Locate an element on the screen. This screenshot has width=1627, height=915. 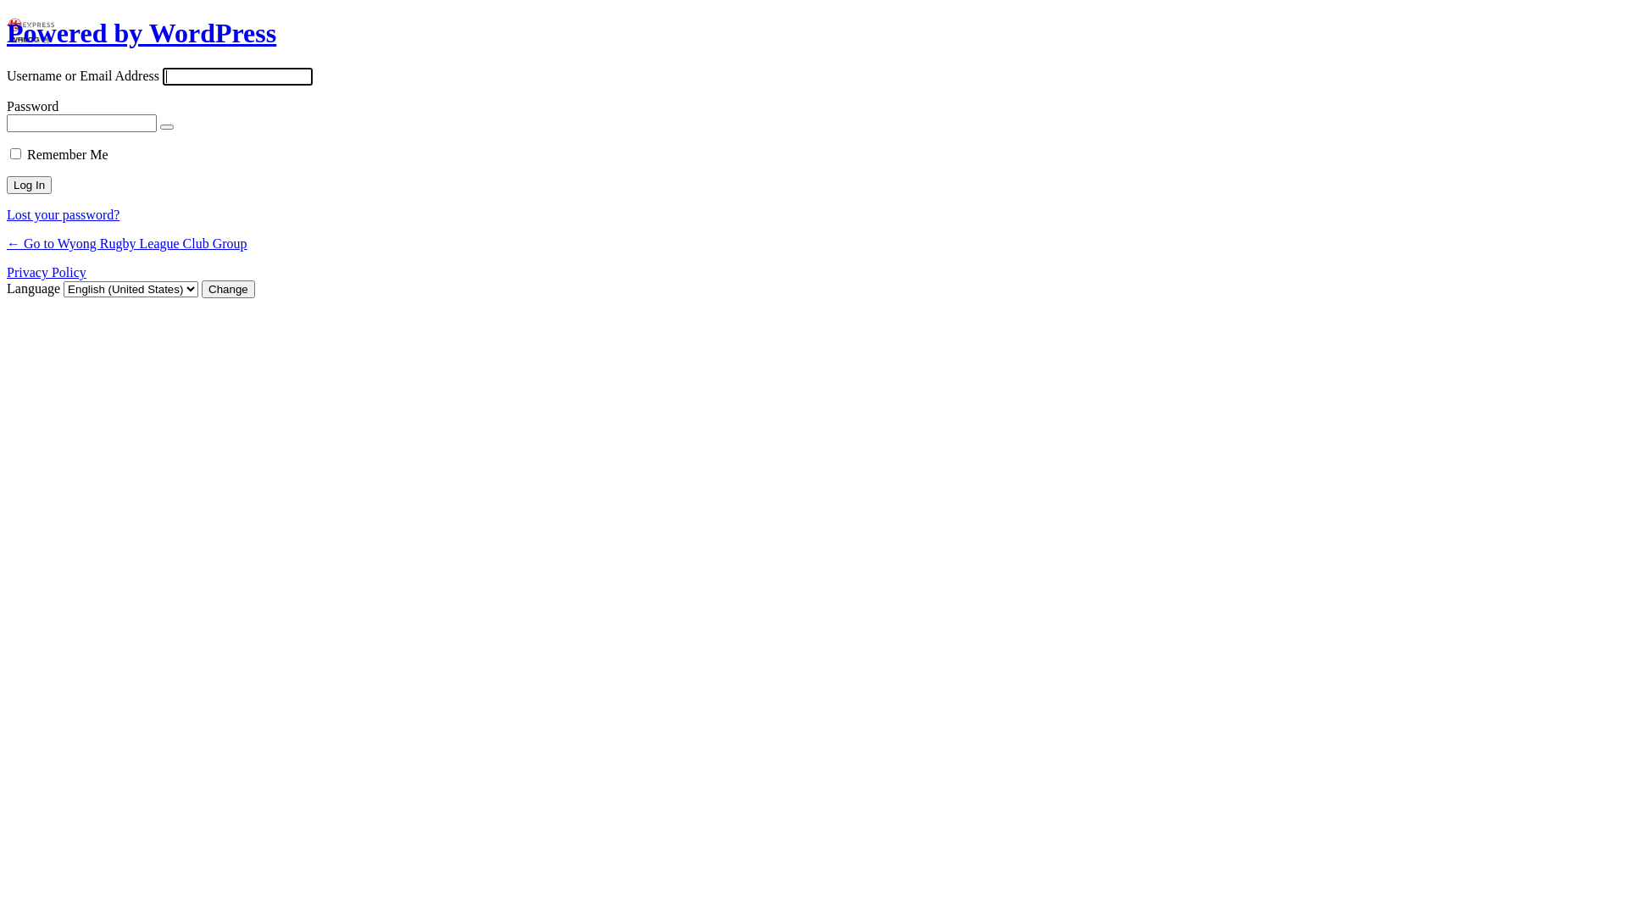
Log In is located at coordinates (29, 185).